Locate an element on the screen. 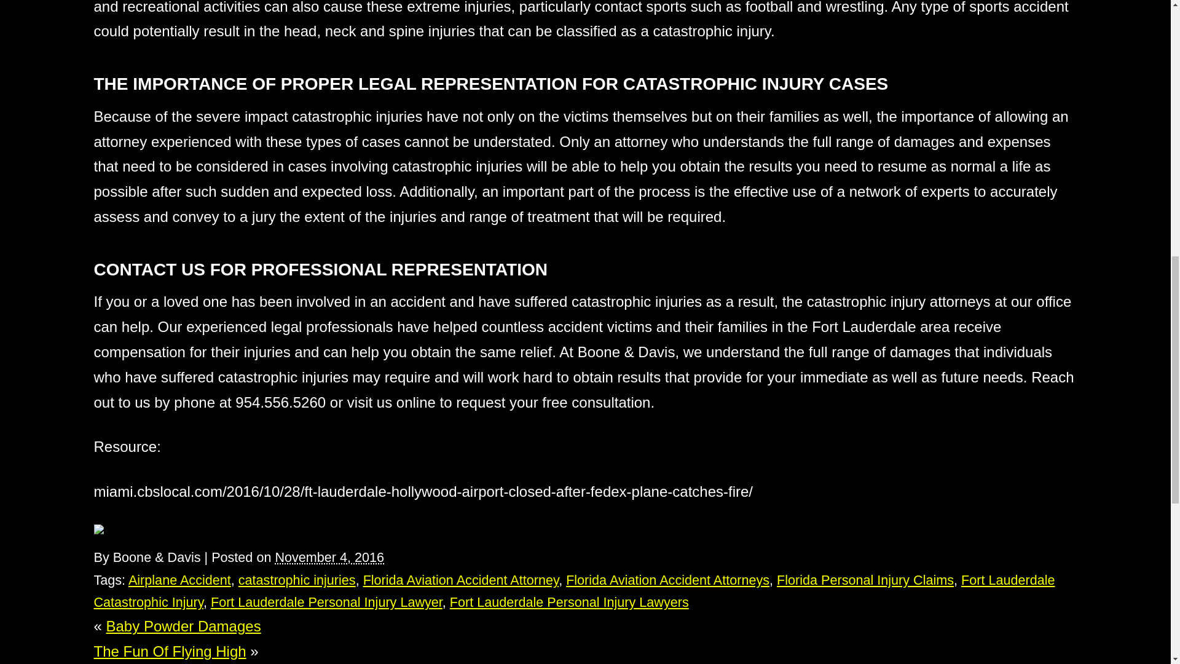 Image resolution: width=1180 pixels, height=664 pixels. LinkedIn is located at coordinates (116, 529).